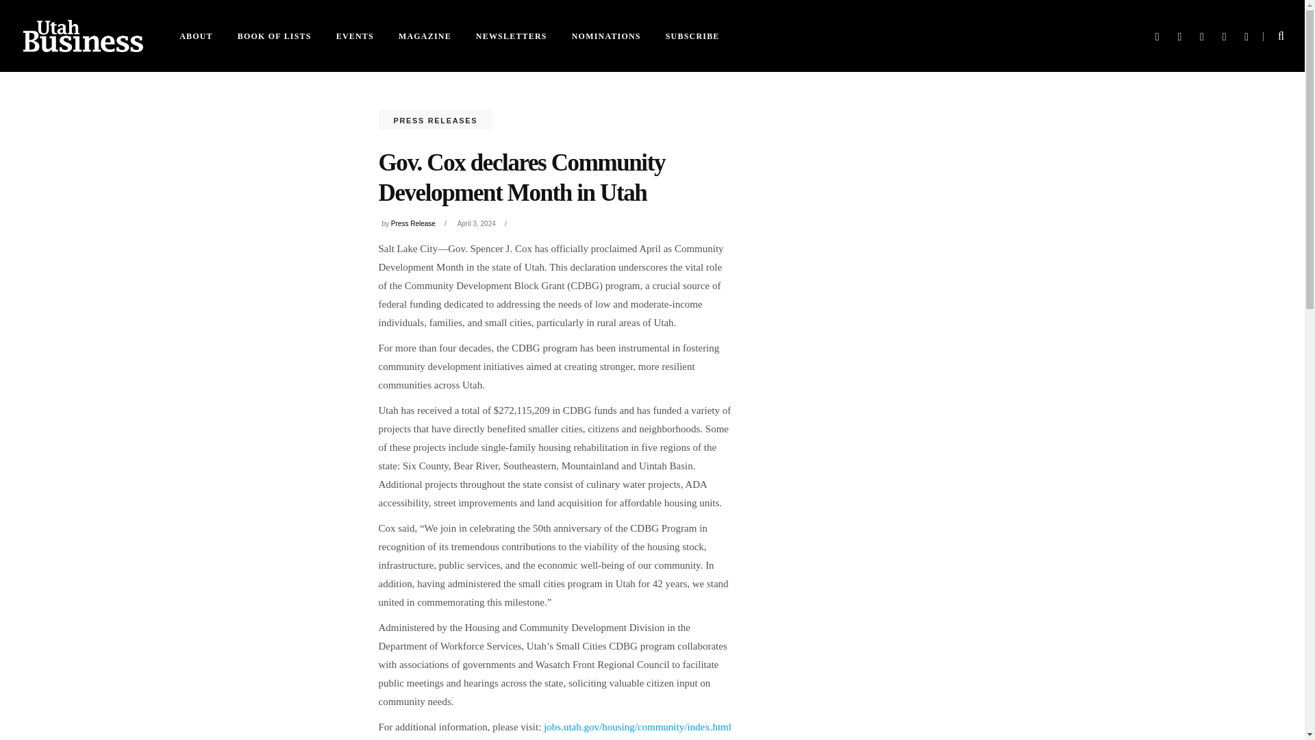 The height and width of the screenshot is (740, 1315). Describe the element at coordinates (412, 223) in the screenshot. I see `Press Release` at that location.